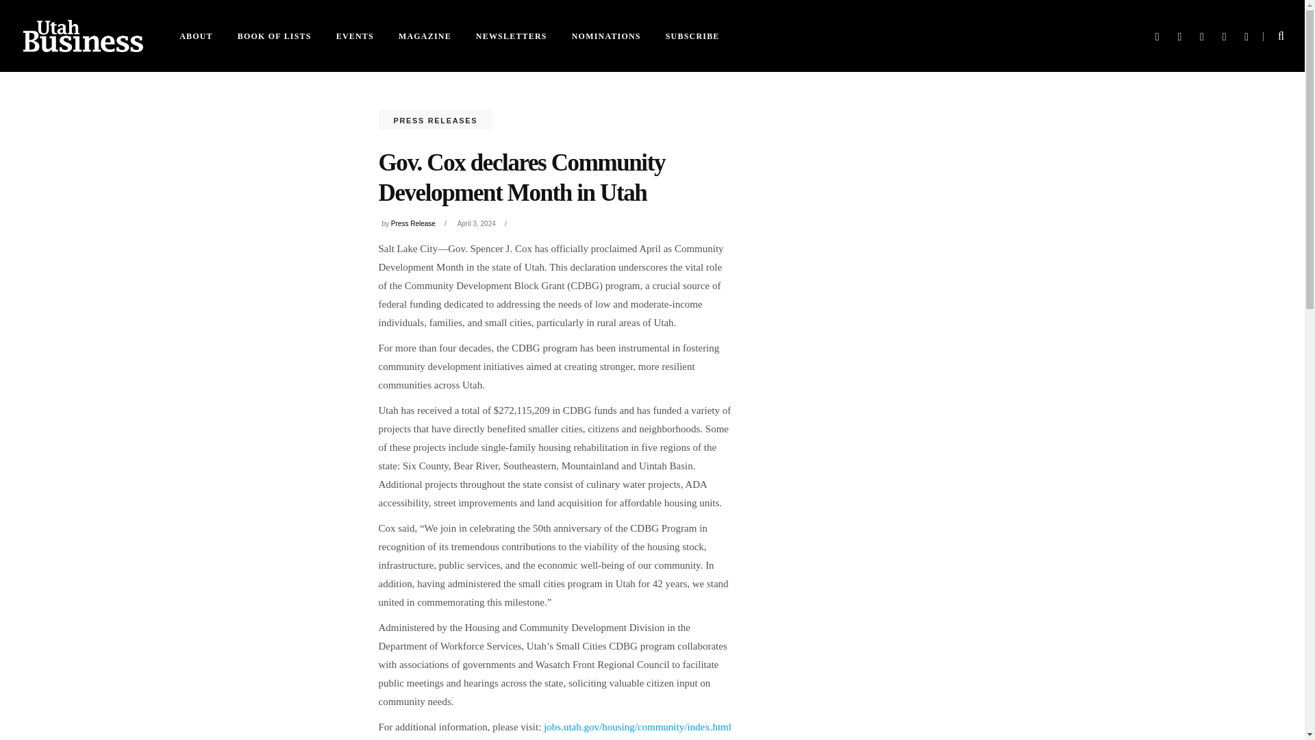 The height and width of the screenshot is (740, 1315). Describe the element at coordinates (412, 223) in the screenshot. I see `Press Release` at that location.